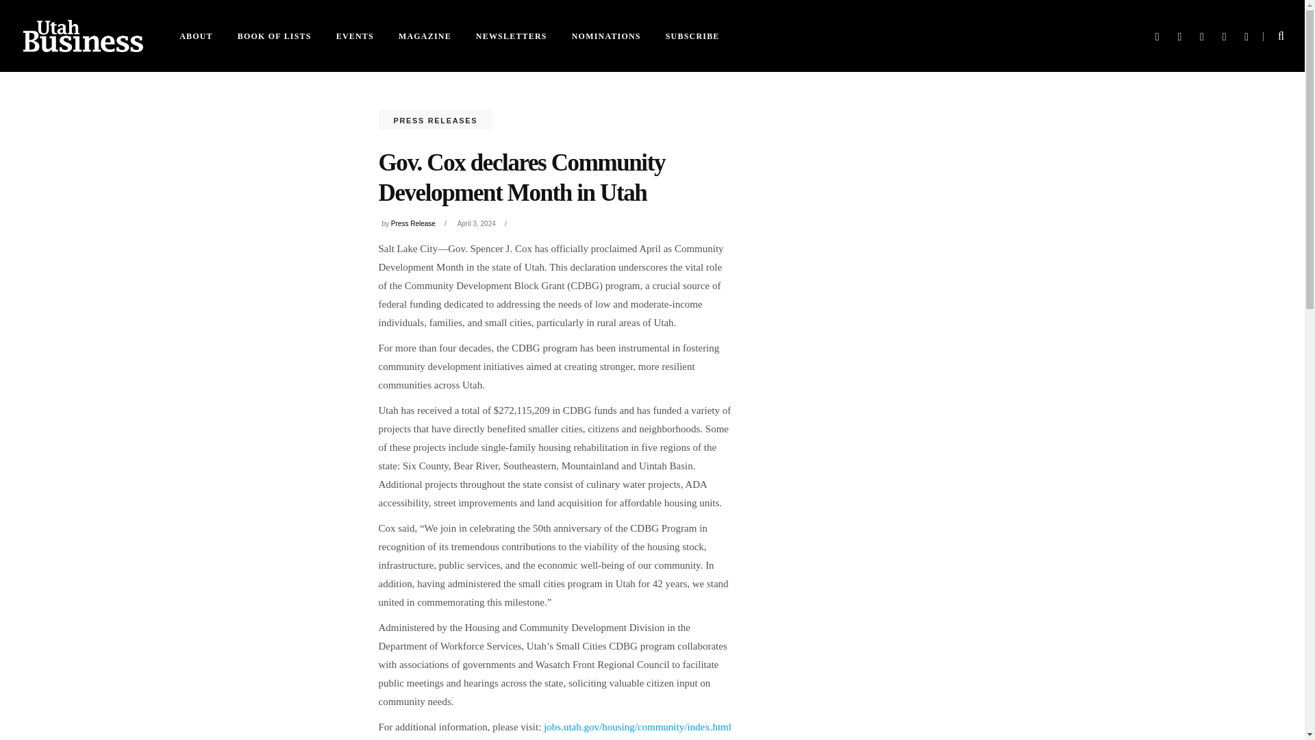 The height and width of the screenshot is (740, 1315). Describe the element at coordinates (412, 223) in the screenshot. I see `Press Release` at that location.